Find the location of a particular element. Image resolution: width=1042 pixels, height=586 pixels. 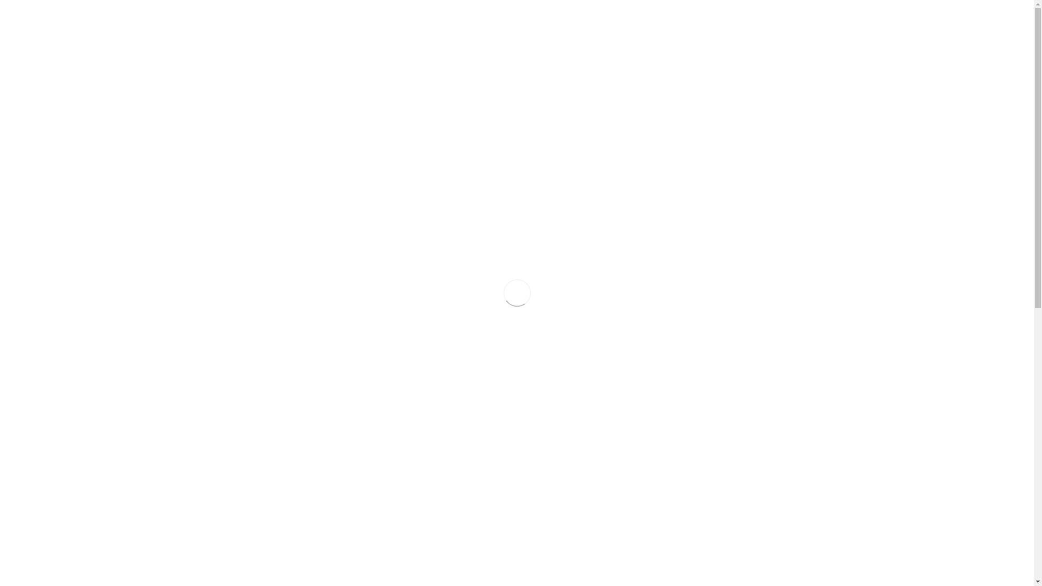

Exhibitions is located at coordinates (627, 47).